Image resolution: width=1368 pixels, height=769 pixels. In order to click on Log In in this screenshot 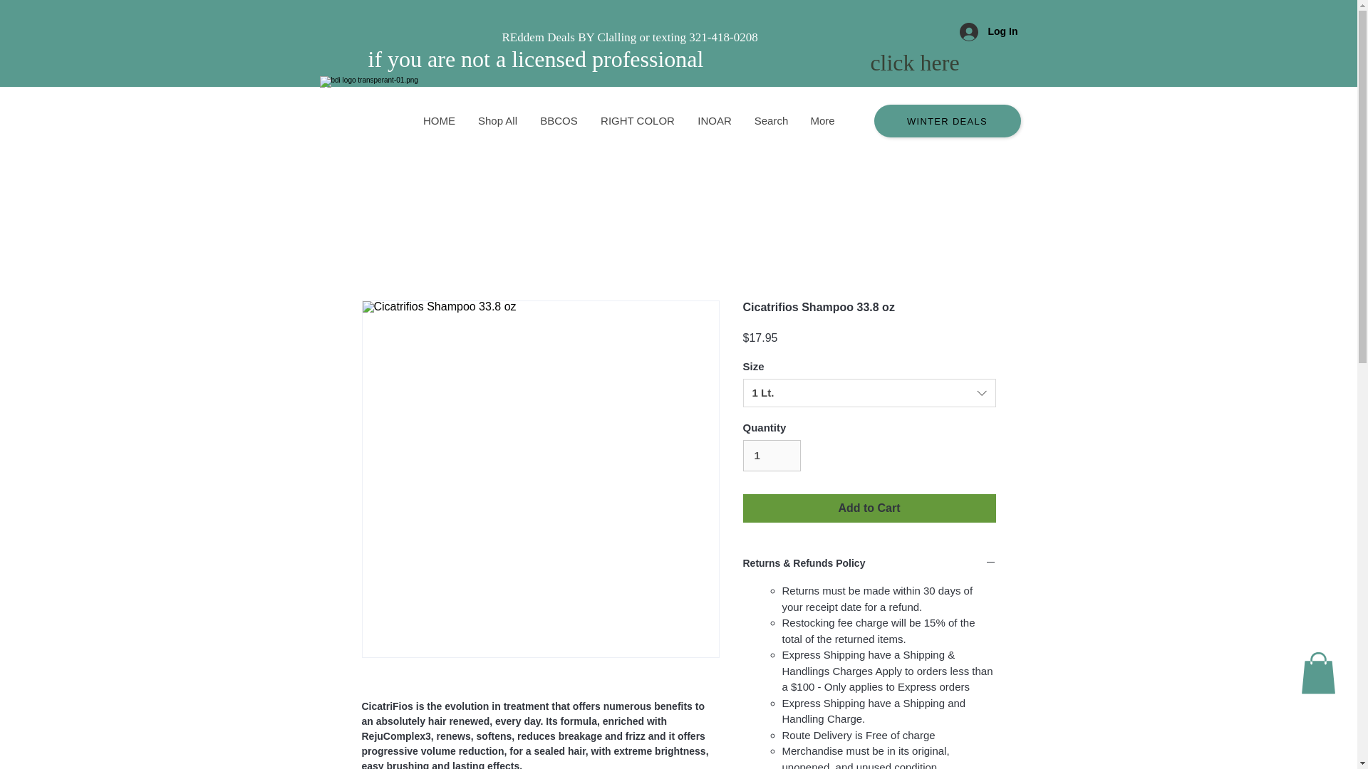, I will do `click(988, 31)`.